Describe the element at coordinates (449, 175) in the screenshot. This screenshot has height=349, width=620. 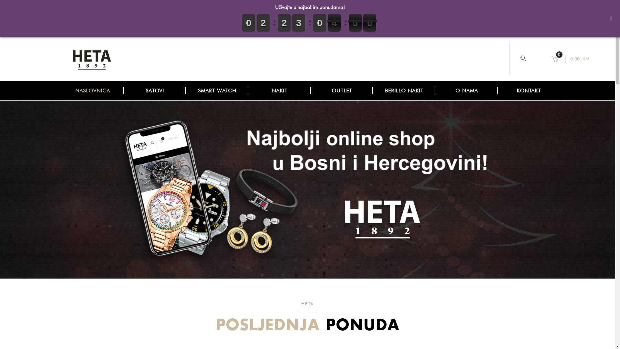
I see `Go` at that location.